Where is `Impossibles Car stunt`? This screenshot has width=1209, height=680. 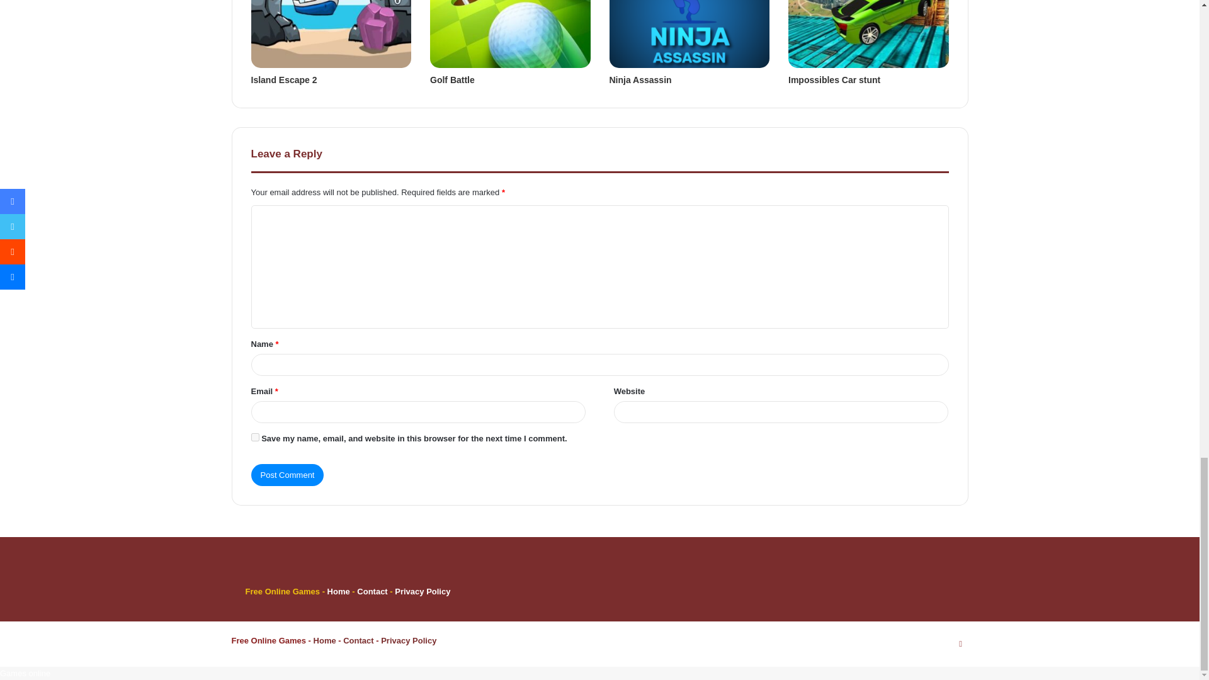
Impossibles Car stunt is located at coordinates (834, 79).